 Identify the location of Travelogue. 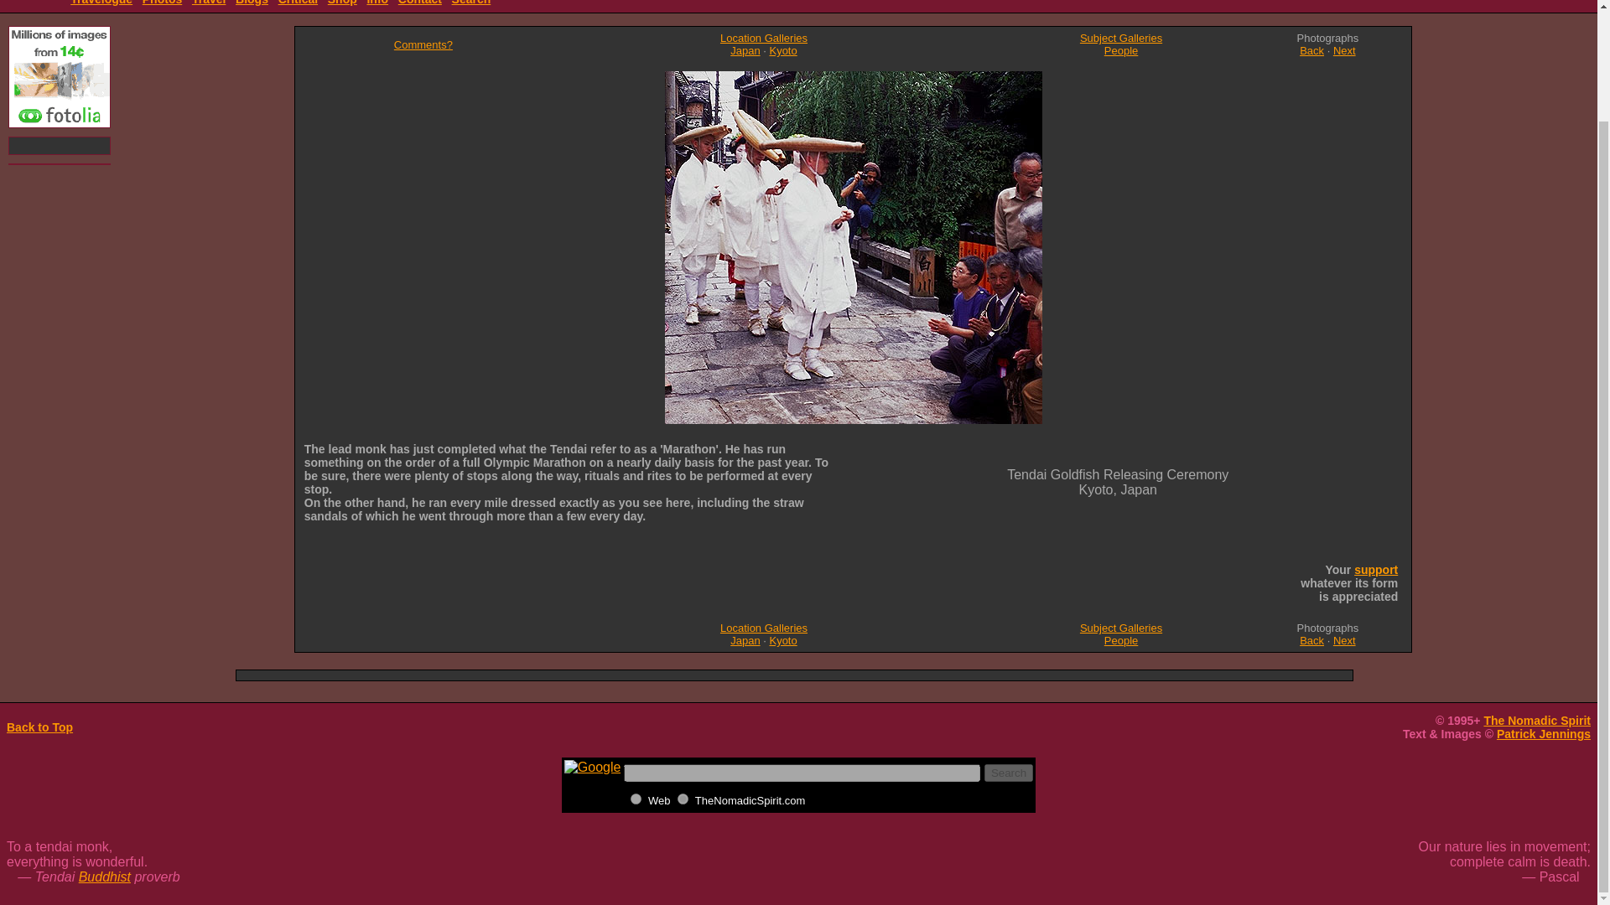
(101, 3).